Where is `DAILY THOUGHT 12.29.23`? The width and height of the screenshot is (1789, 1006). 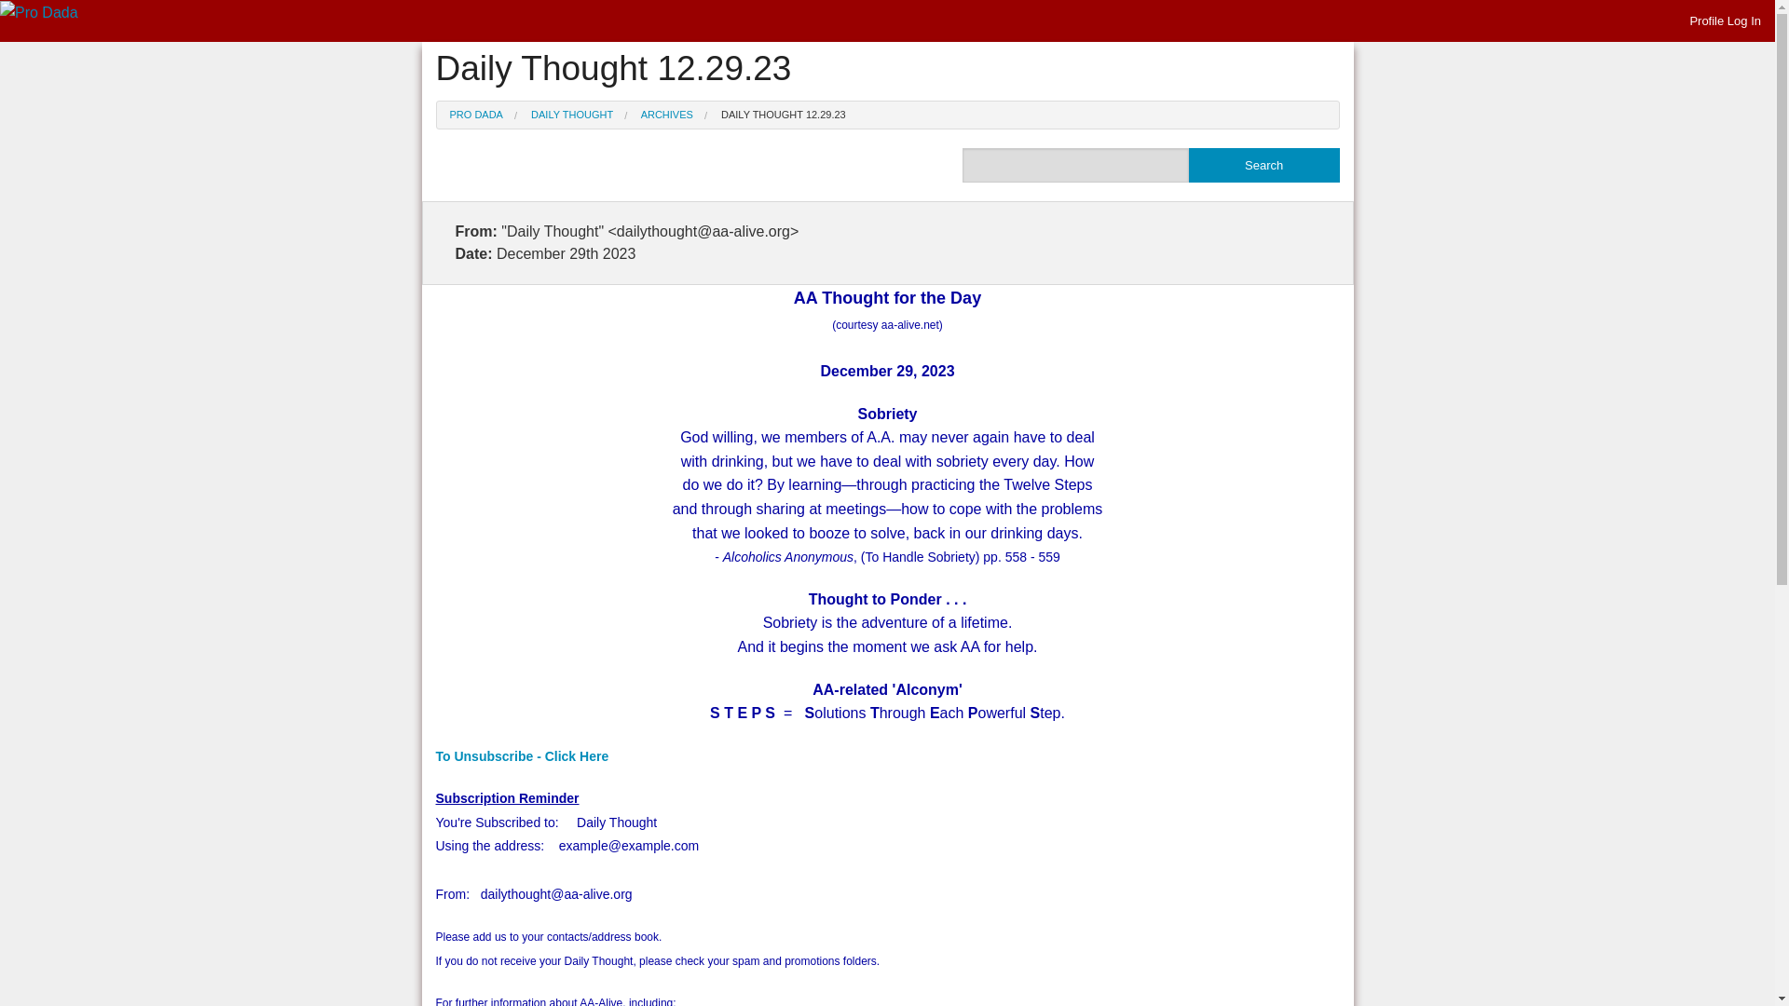
DAILY THOUGHT 12.29.23 is located at coordinates (783, 114).